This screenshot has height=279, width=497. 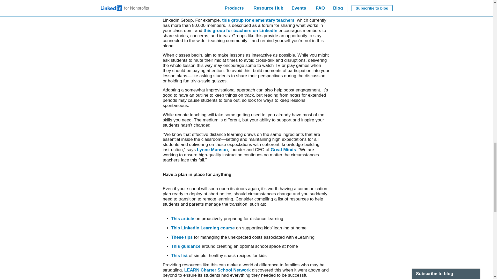 What do you see at coordinates (205, 2) in the screenshot?
I see `Teaching Future-Ready Students` at bounding box center [205, 2].